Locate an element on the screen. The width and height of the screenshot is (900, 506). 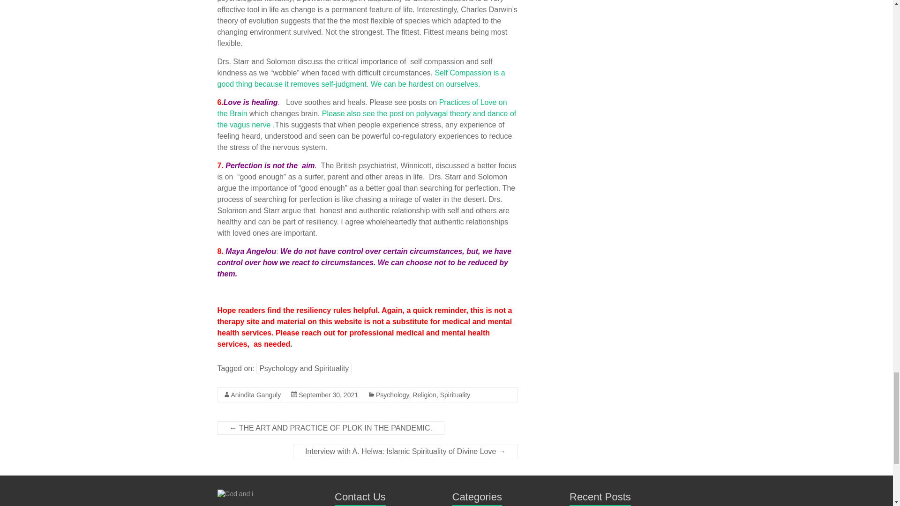
September 30, 2021 is located at coordinates (328, 394).